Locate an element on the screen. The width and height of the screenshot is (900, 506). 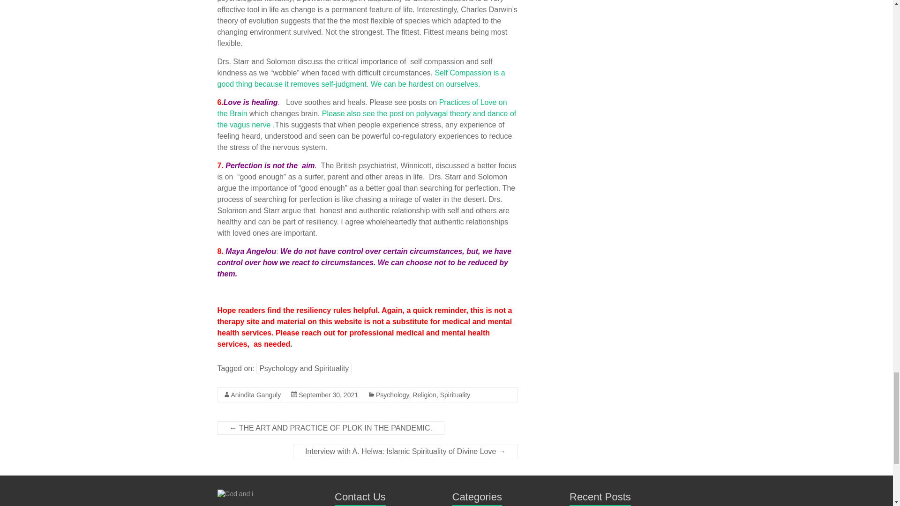
September 30, 2021 is located at coordinates (328, 394).